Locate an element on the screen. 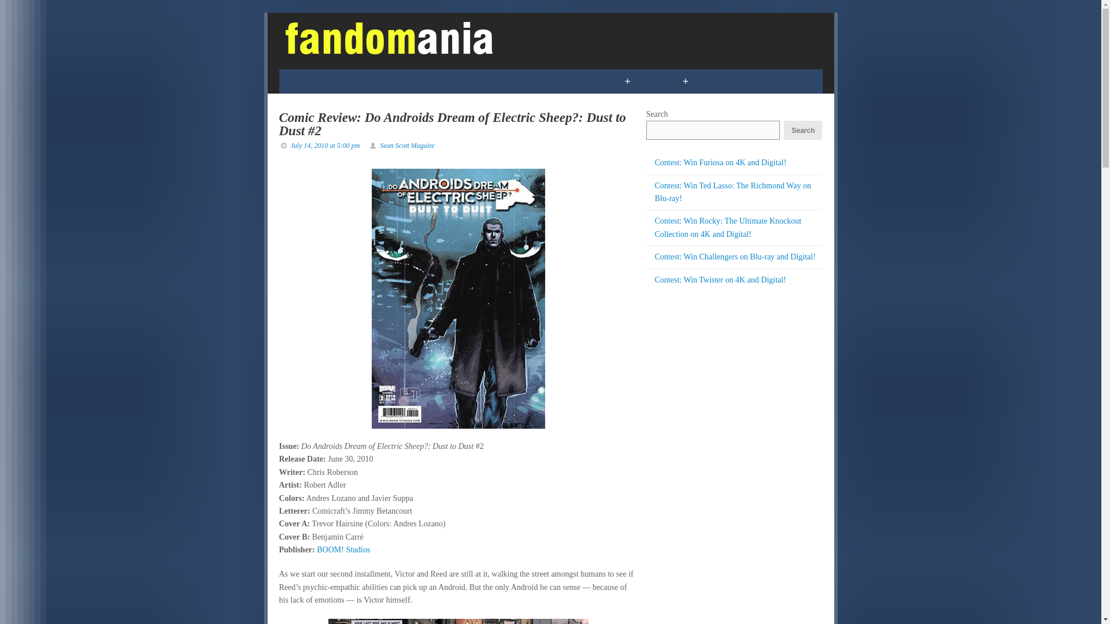 This screenshot has width=1110, height=624. Search is located at coordinates (802, 130).